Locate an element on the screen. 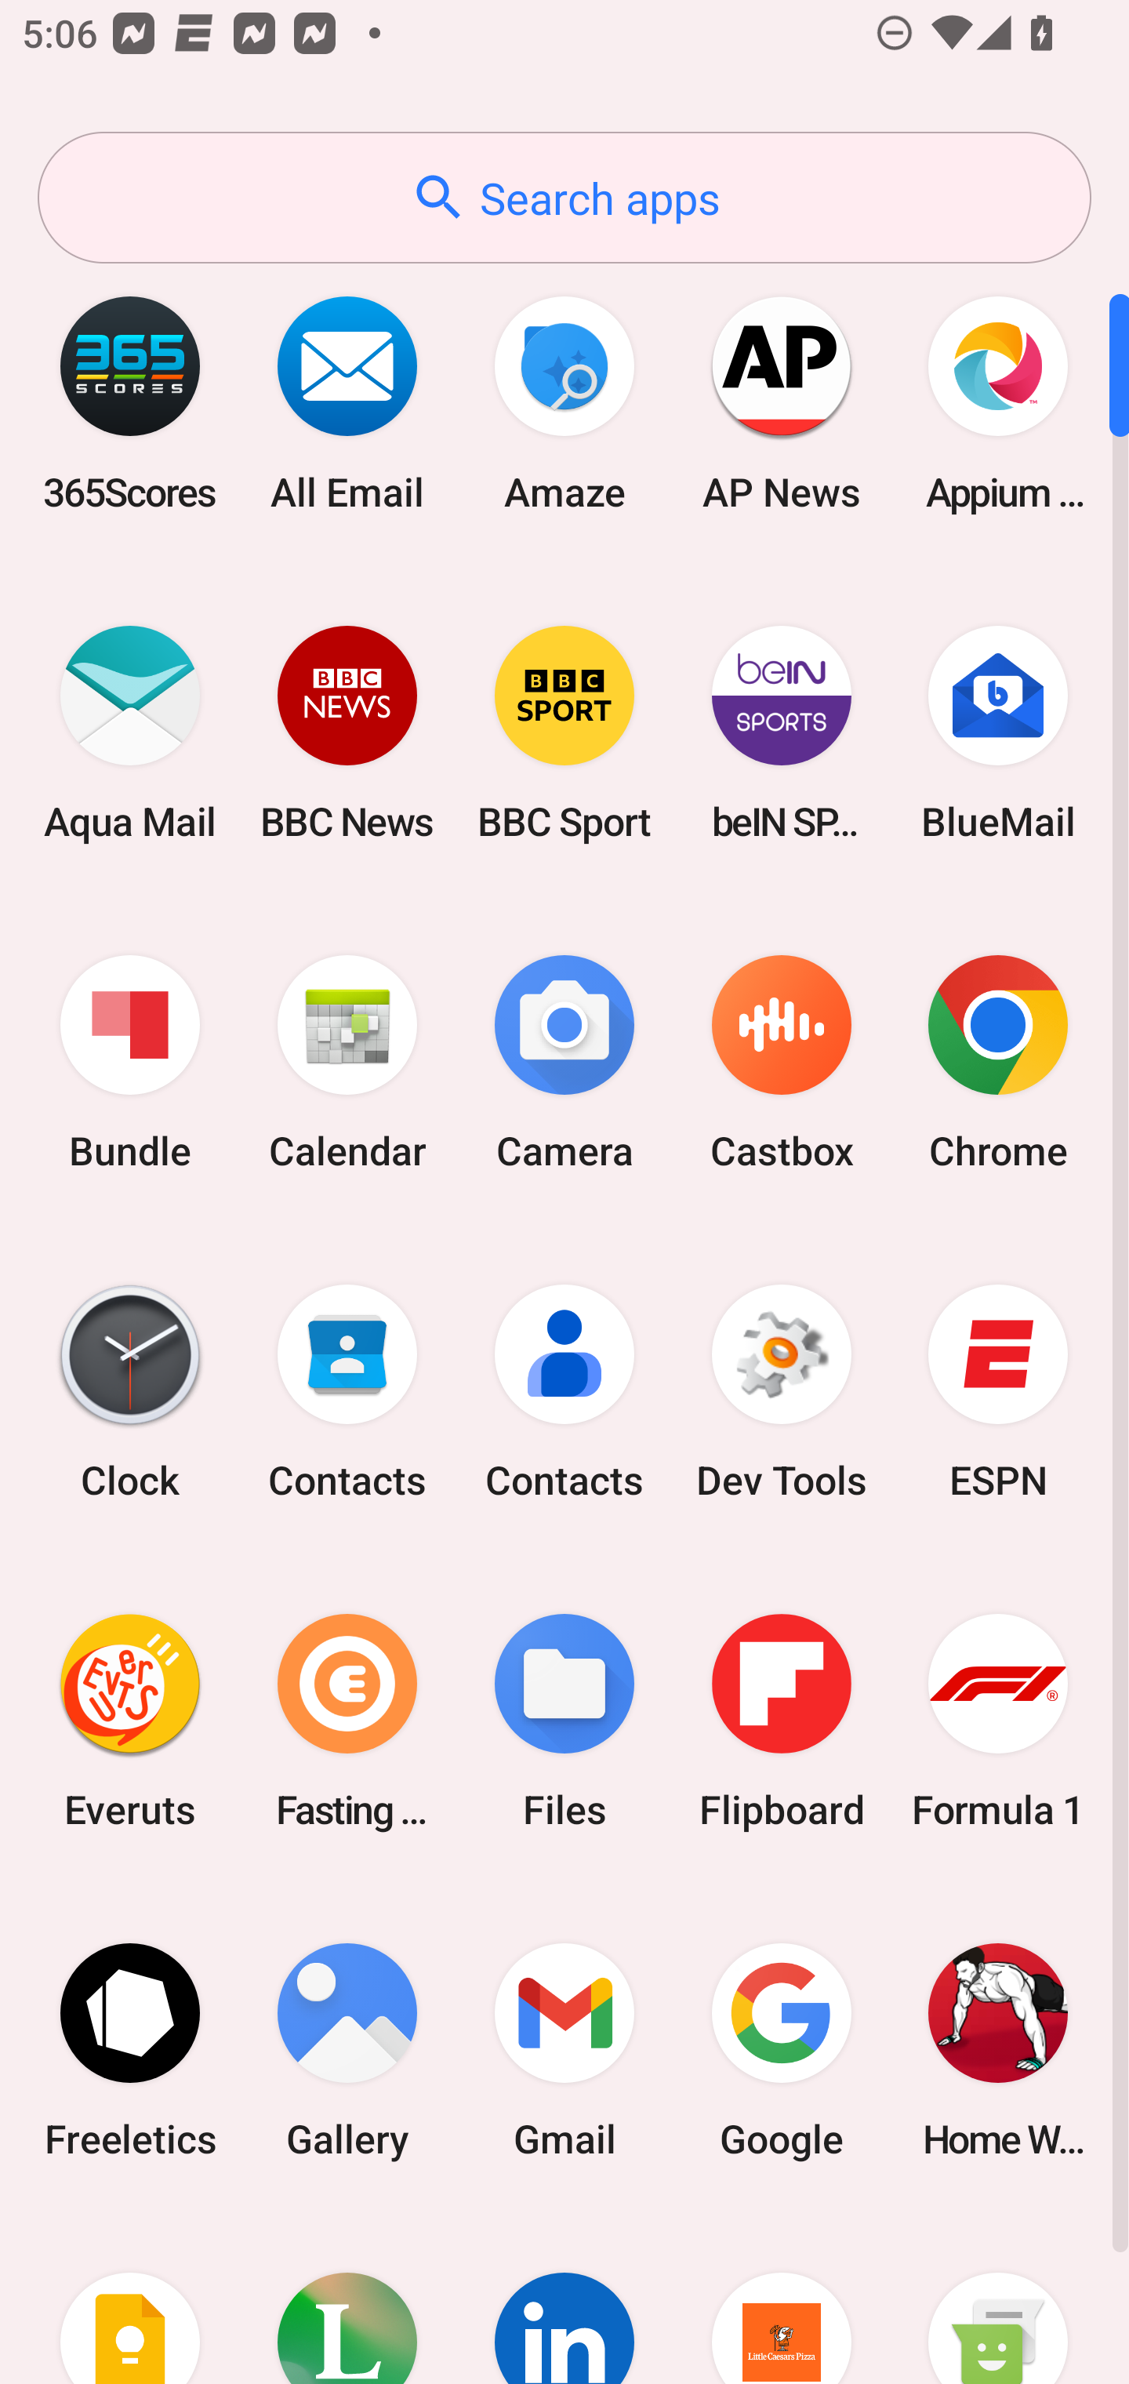 The image size is (1129, 2384). All Email is located at coordinates (347, 403).